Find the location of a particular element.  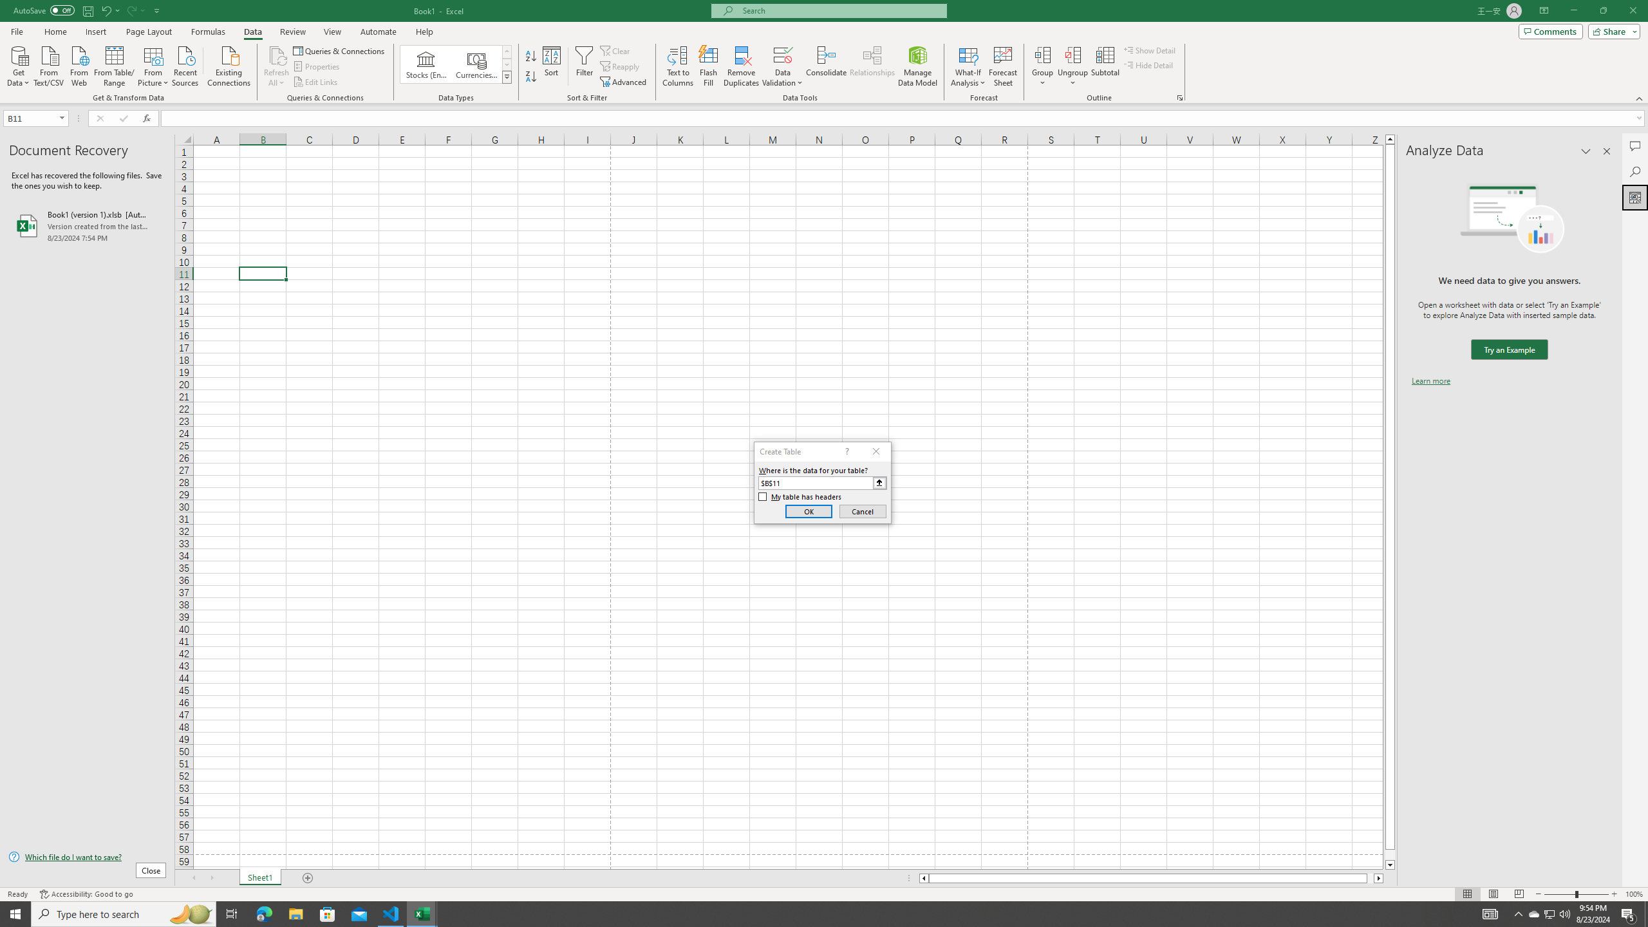

Sort A to Z is located at coordinates (532, 57).